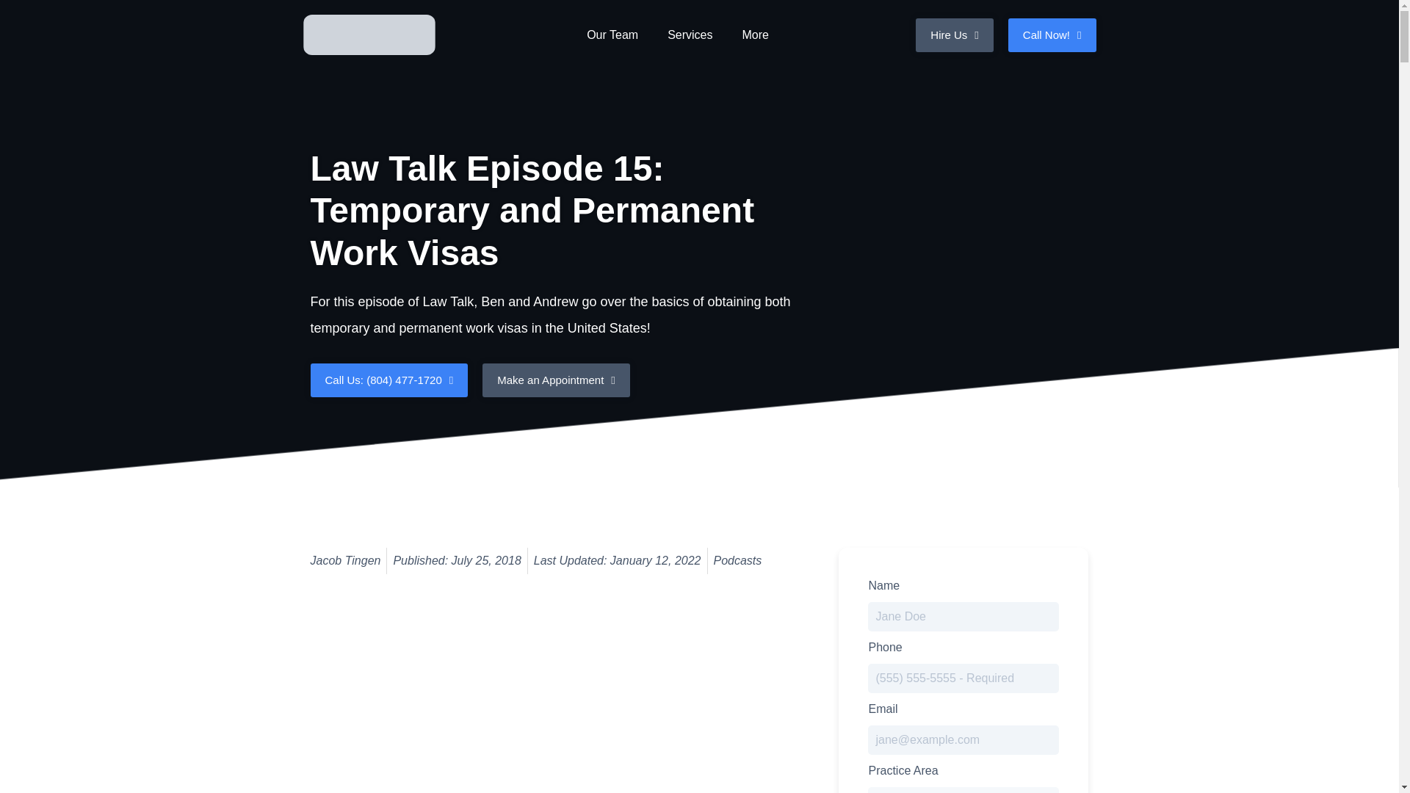  Describe the element at coordinates (457, 561) in the screenshot. I see `Published: July 25, 2018` at that location.